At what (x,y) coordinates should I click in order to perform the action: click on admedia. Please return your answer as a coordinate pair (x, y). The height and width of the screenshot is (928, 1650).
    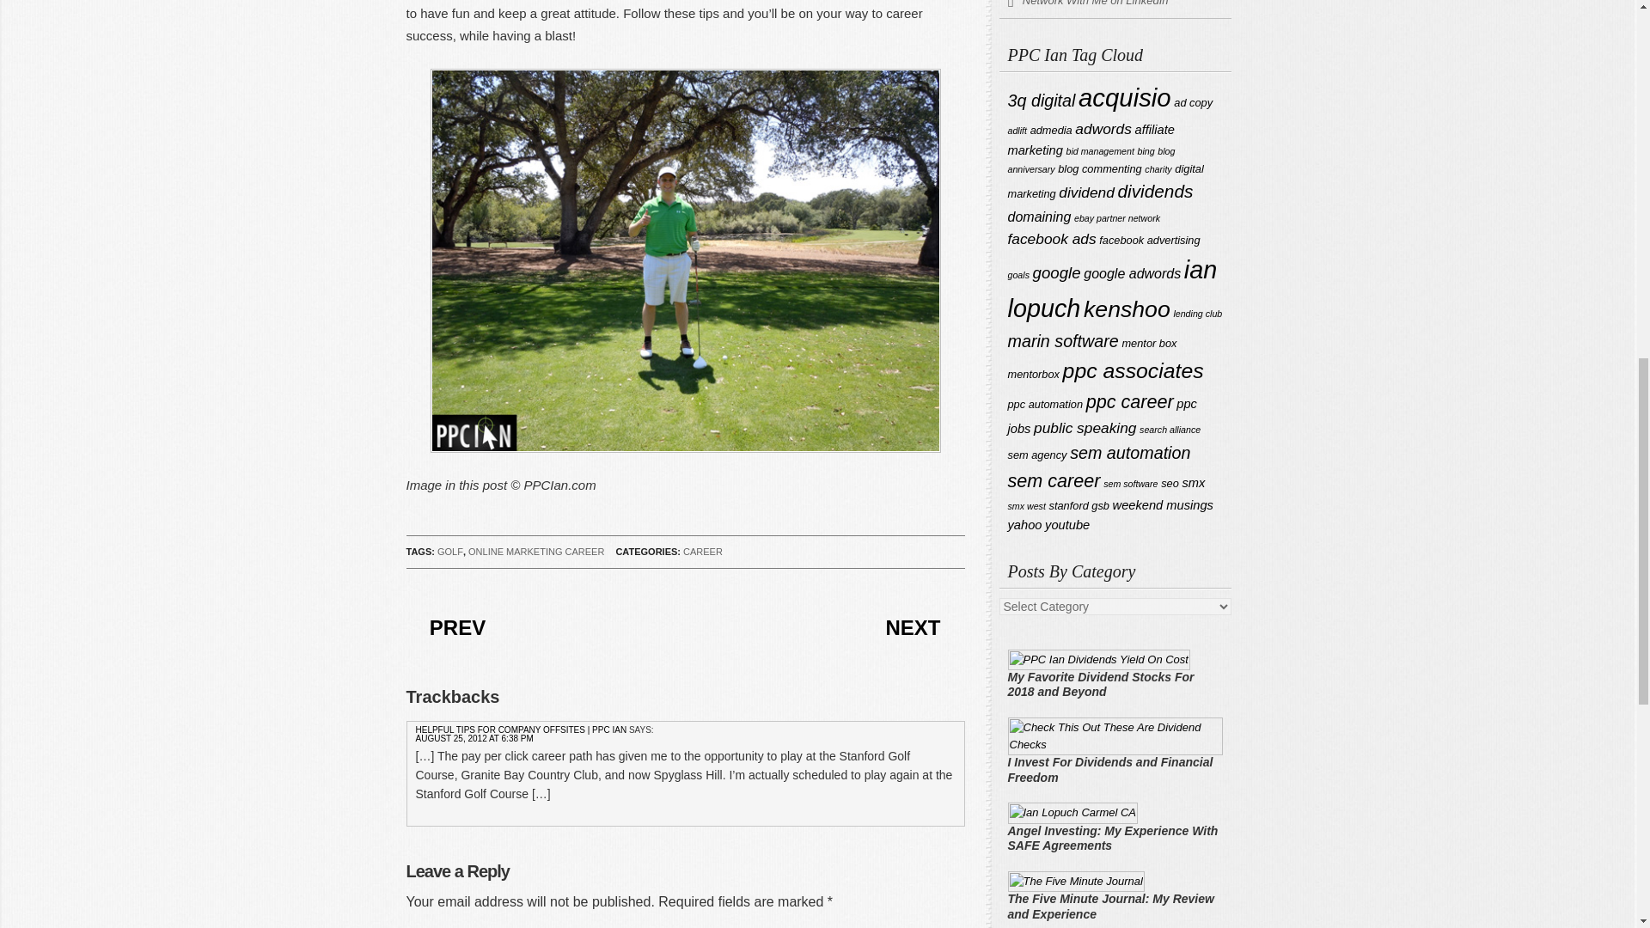
    Looking at the image, I should click on (1051, 129).